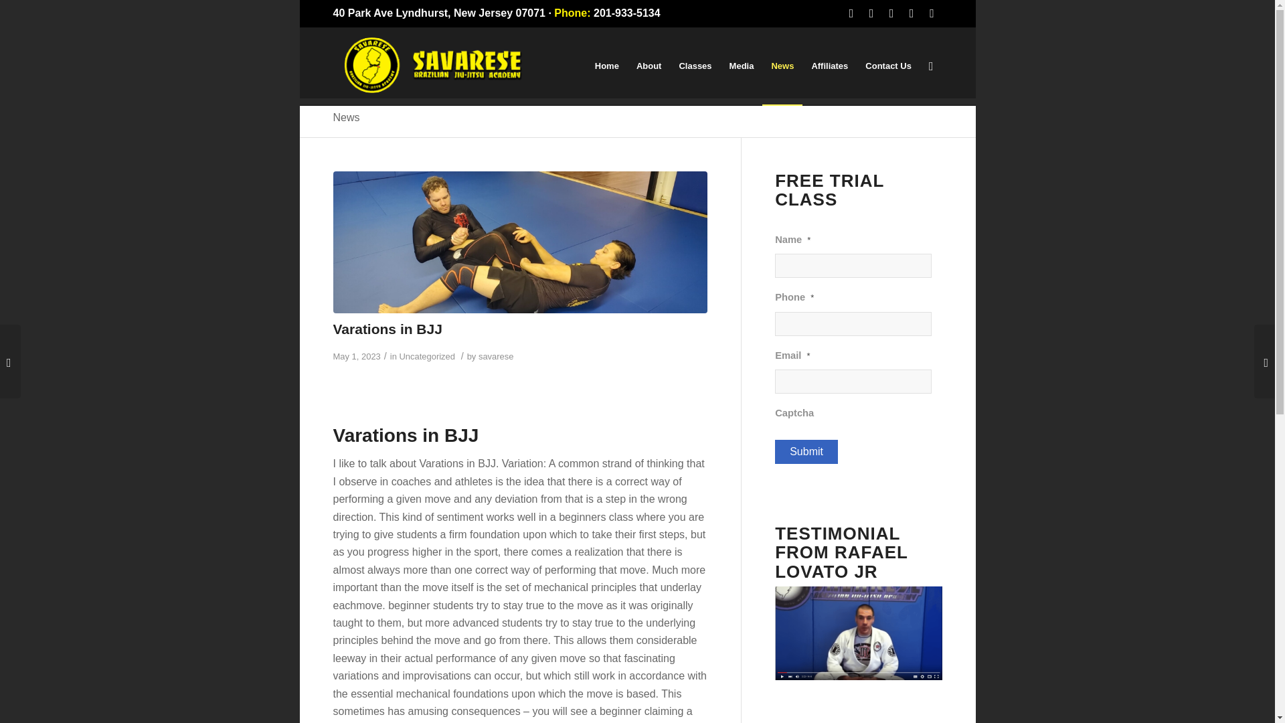 The image size is (1285, 723). Describe the element at coordinates (346, 117) in the screenshot. I see `News` at that location.